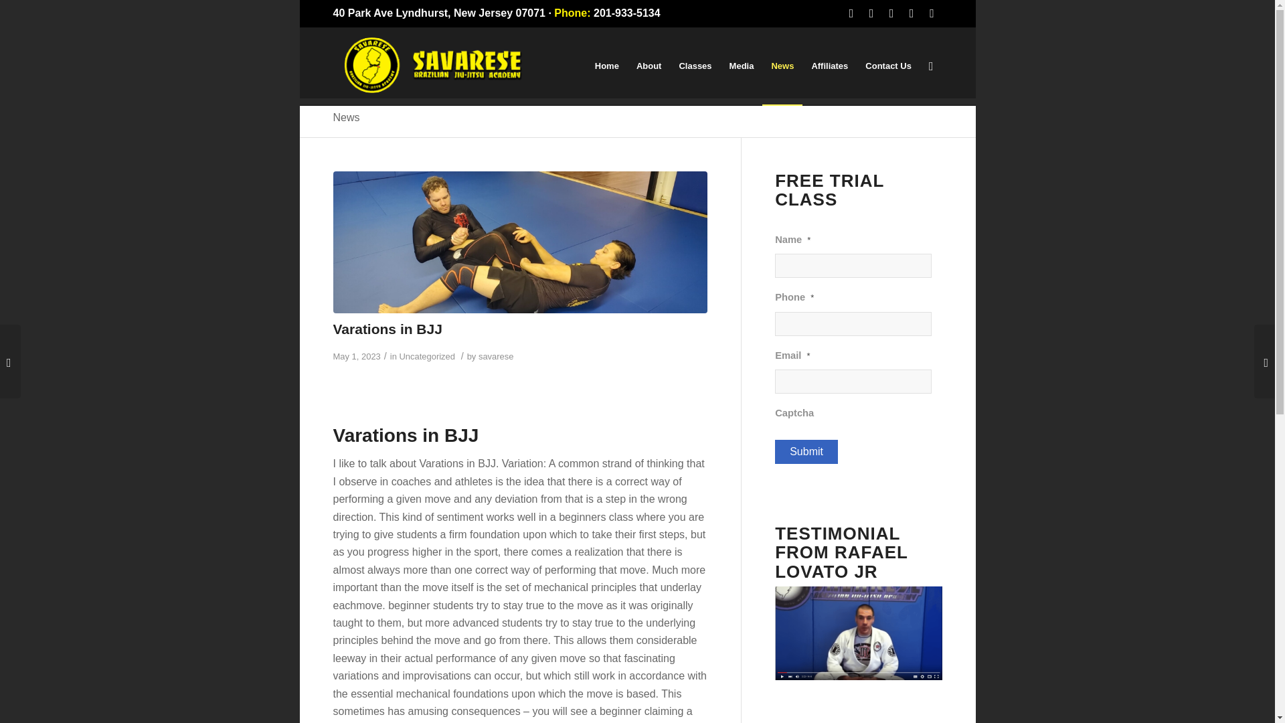 The image size is (1285, 723). Describe the element at coordinates (346, 117) in the screenshot. I see `News` at that location.